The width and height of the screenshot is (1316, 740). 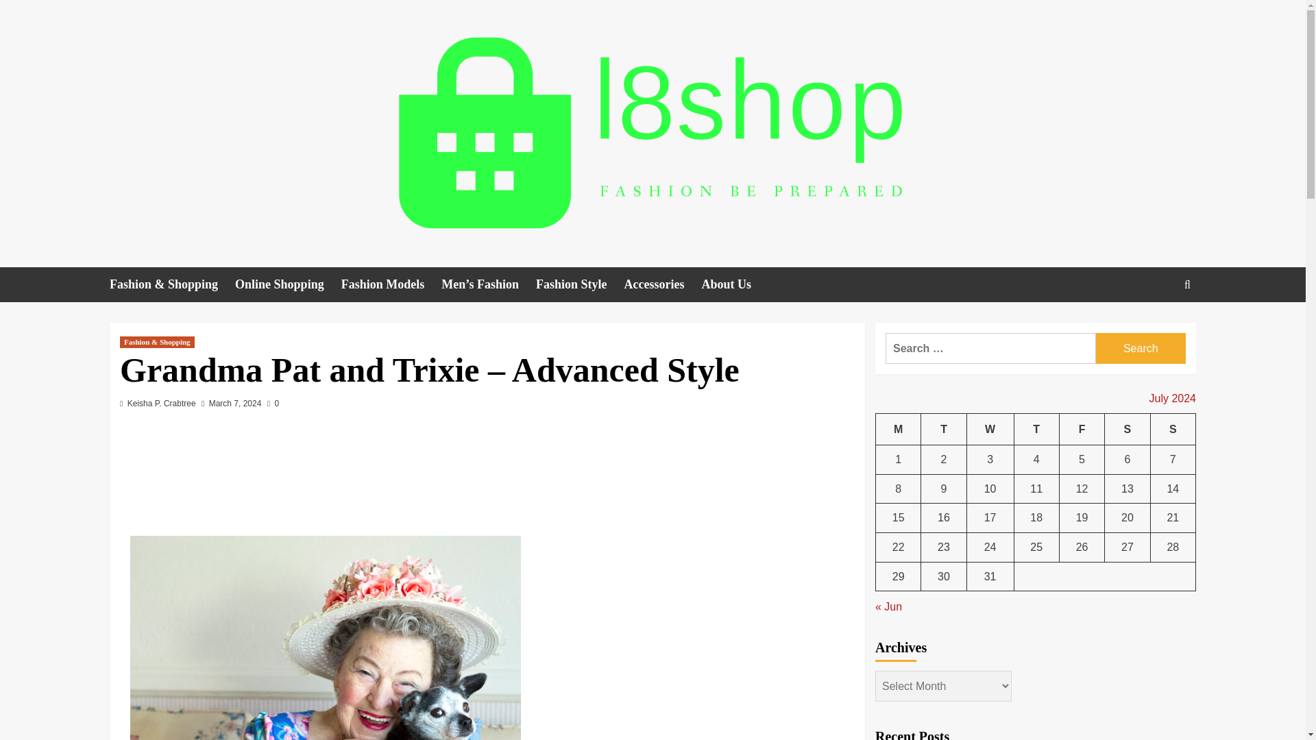 What do you see at coordinates (1141, 348) in the screenshot?
I see `Search` at bounding box center [1141, 348].